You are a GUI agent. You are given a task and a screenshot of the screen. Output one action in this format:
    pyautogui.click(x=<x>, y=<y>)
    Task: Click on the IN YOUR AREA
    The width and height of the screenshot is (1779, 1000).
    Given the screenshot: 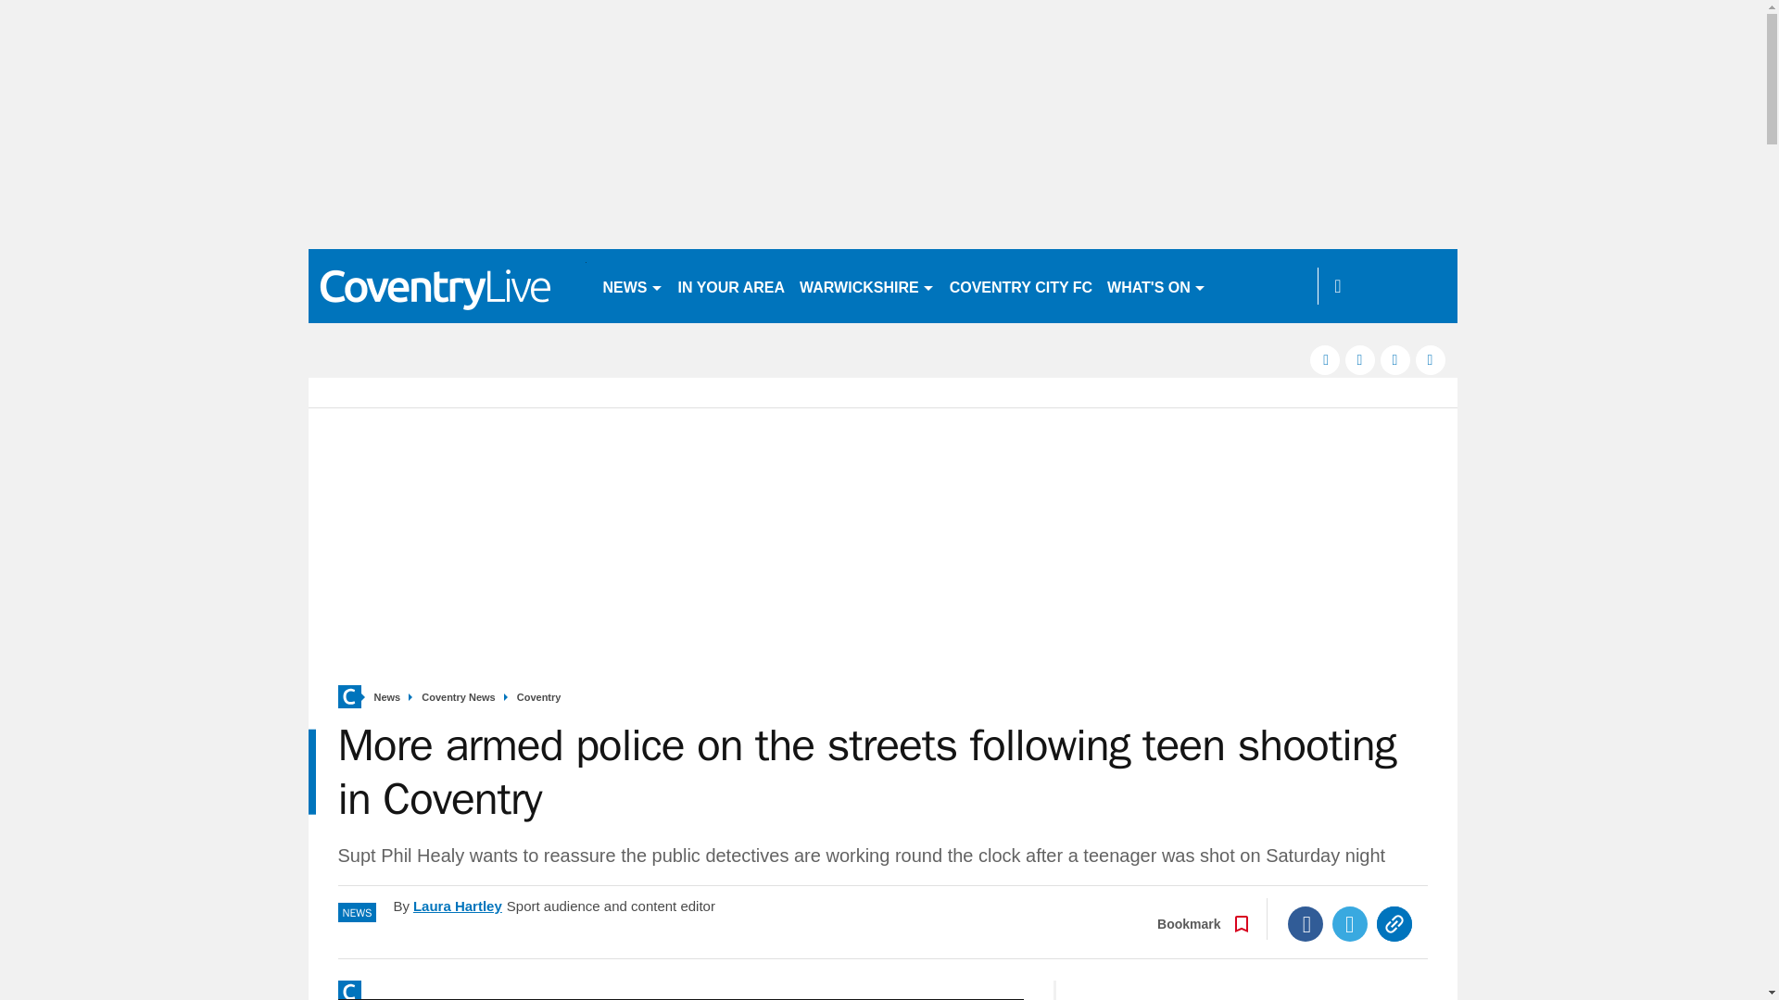 What is the action you would take?
    pyautogui.click(x=732, y=285)
    